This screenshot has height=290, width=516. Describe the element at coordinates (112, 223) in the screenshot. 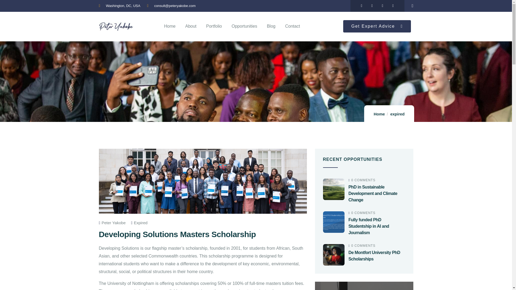

I see `Peter Yakobe` at that location.